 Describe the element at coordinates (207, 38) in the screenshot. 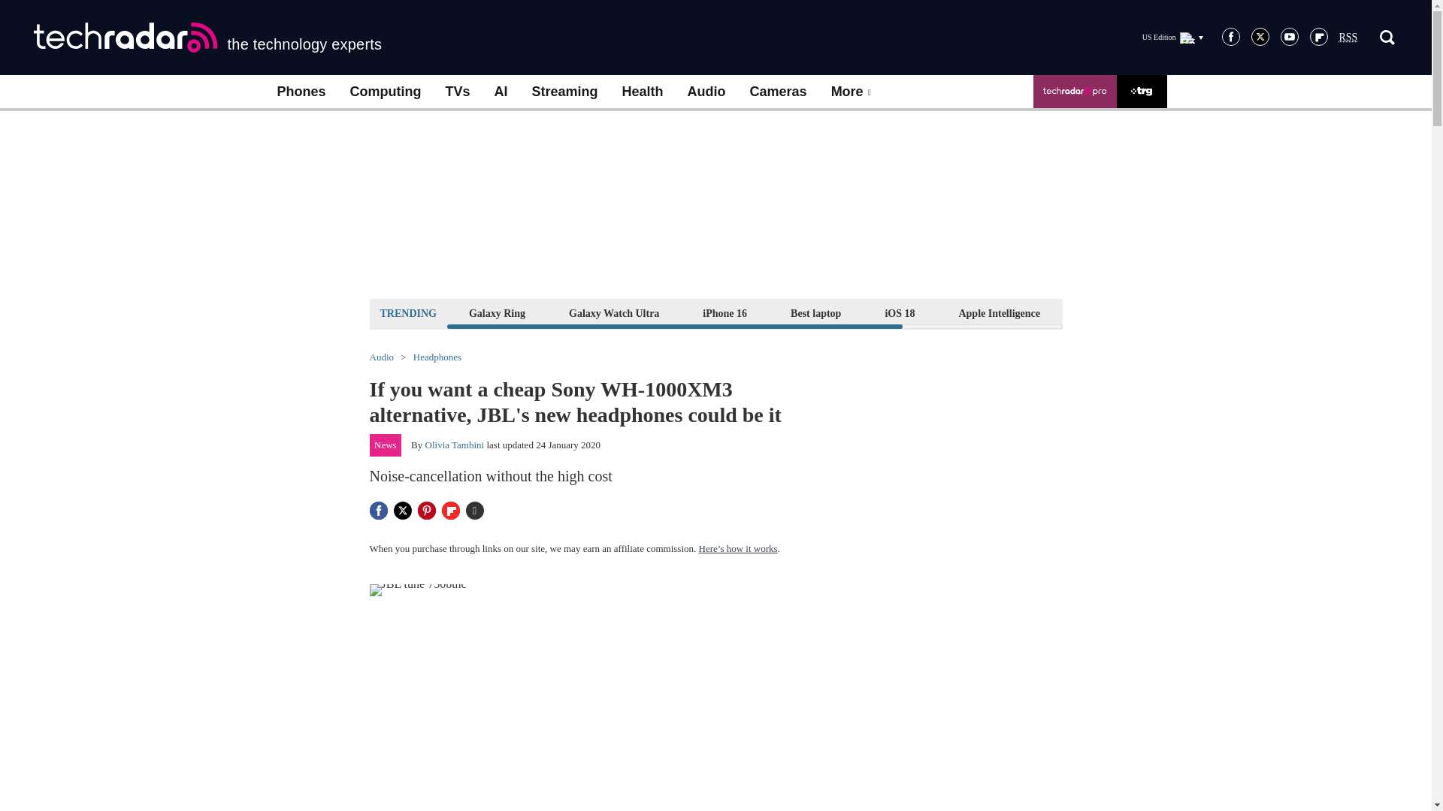

I see `the technology experts` at that location.